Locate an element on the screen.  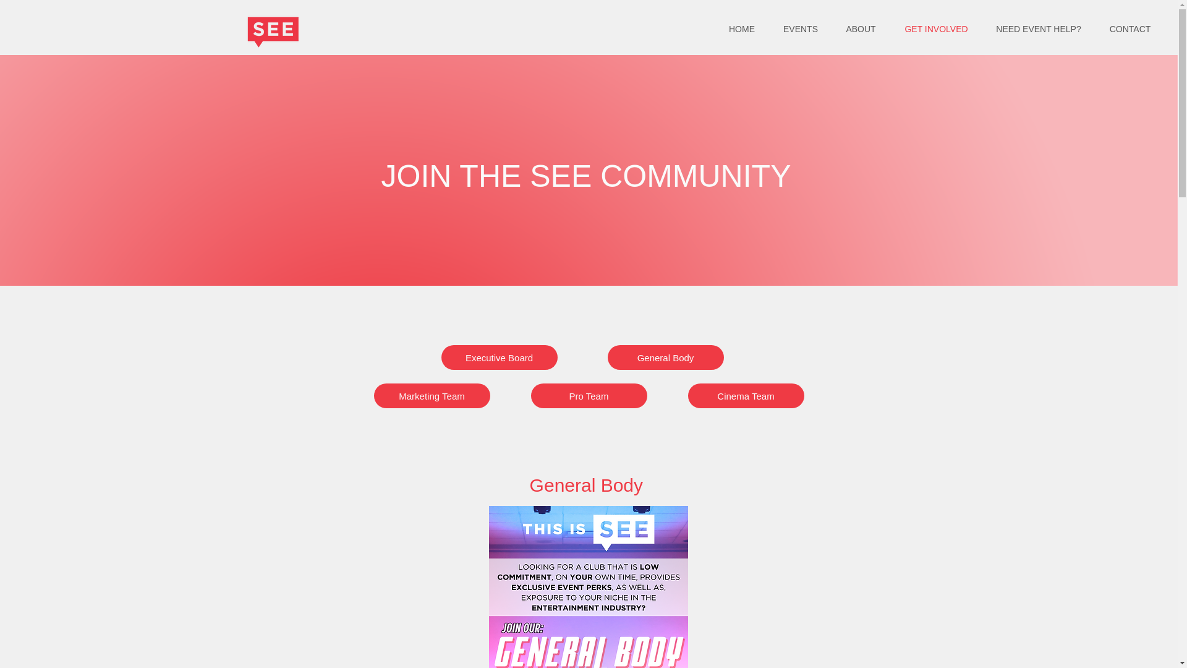
CONTACT is located at coordinates (1130, 29).